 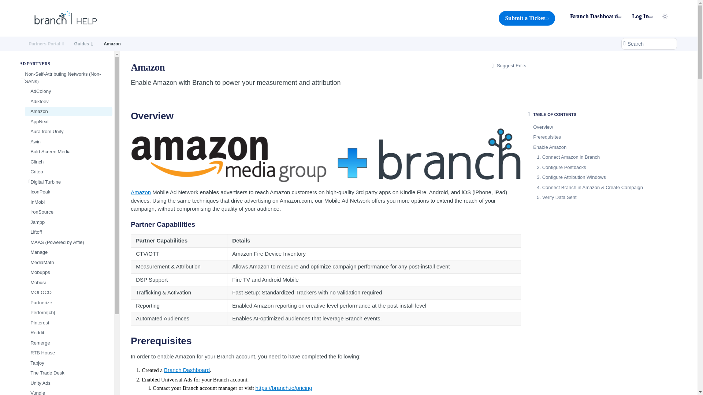 What do you see at coordinates (642, 16) in the screenshot?
I see `Log In` at bounding box center [642, 16].